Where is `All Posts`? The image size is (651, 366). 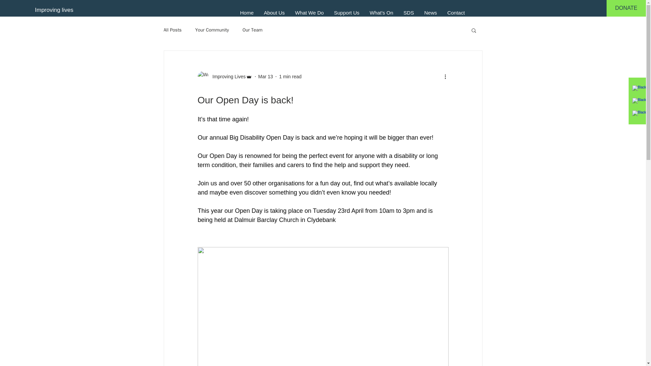
All Posts is located at coordinates (172, 30).